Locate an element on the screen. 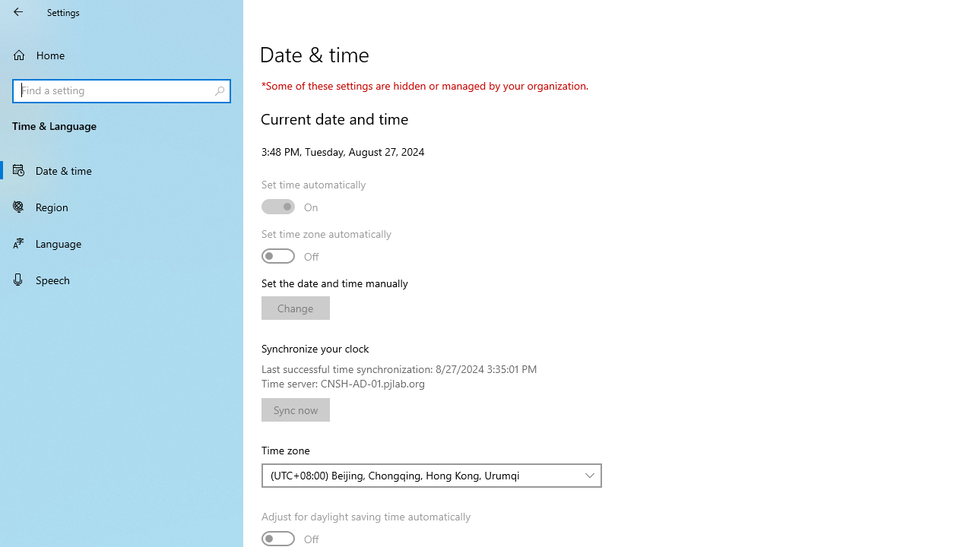 Image resolution: width=973 pixels, height=547 pixels. Date & time is located at coordinates (122, 170).